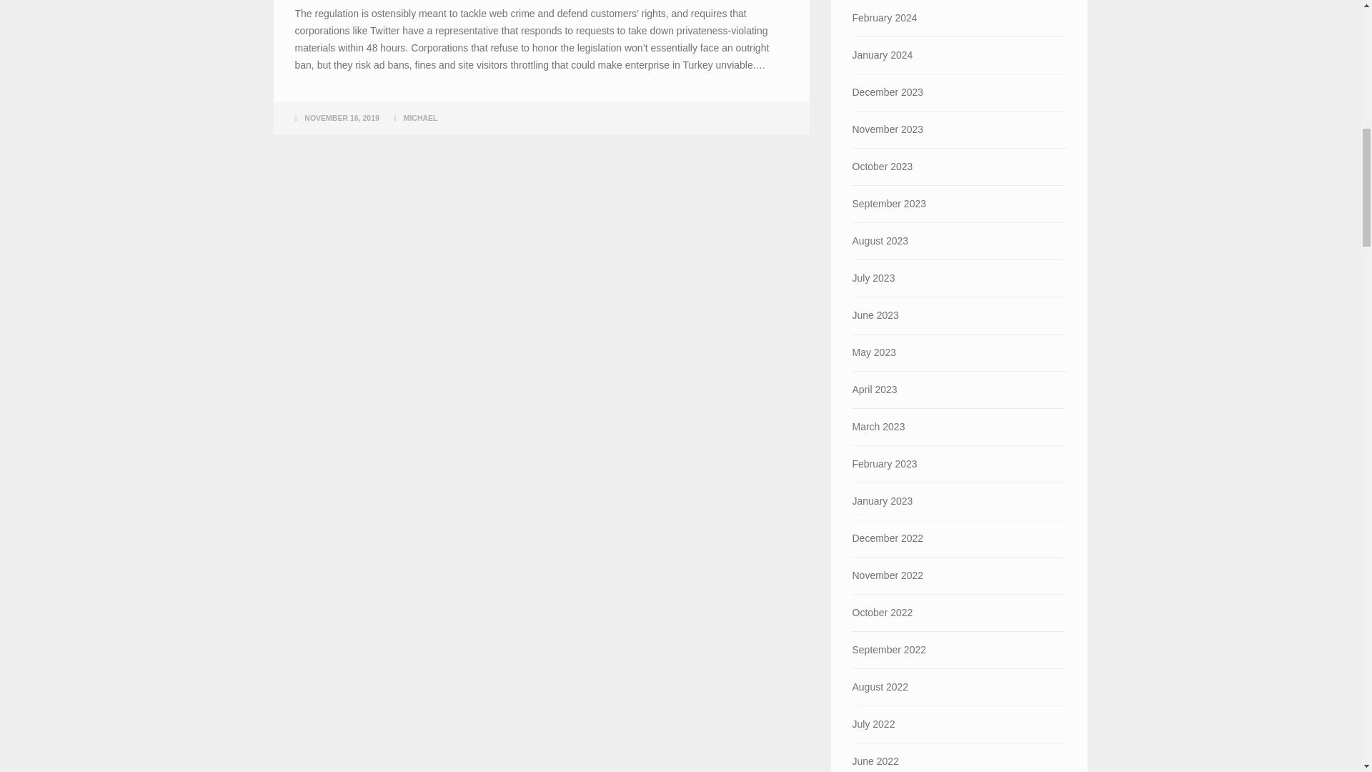 The height and width of the screenshot is (772, 1372). I want to click on October 2023, so click(959, 167).